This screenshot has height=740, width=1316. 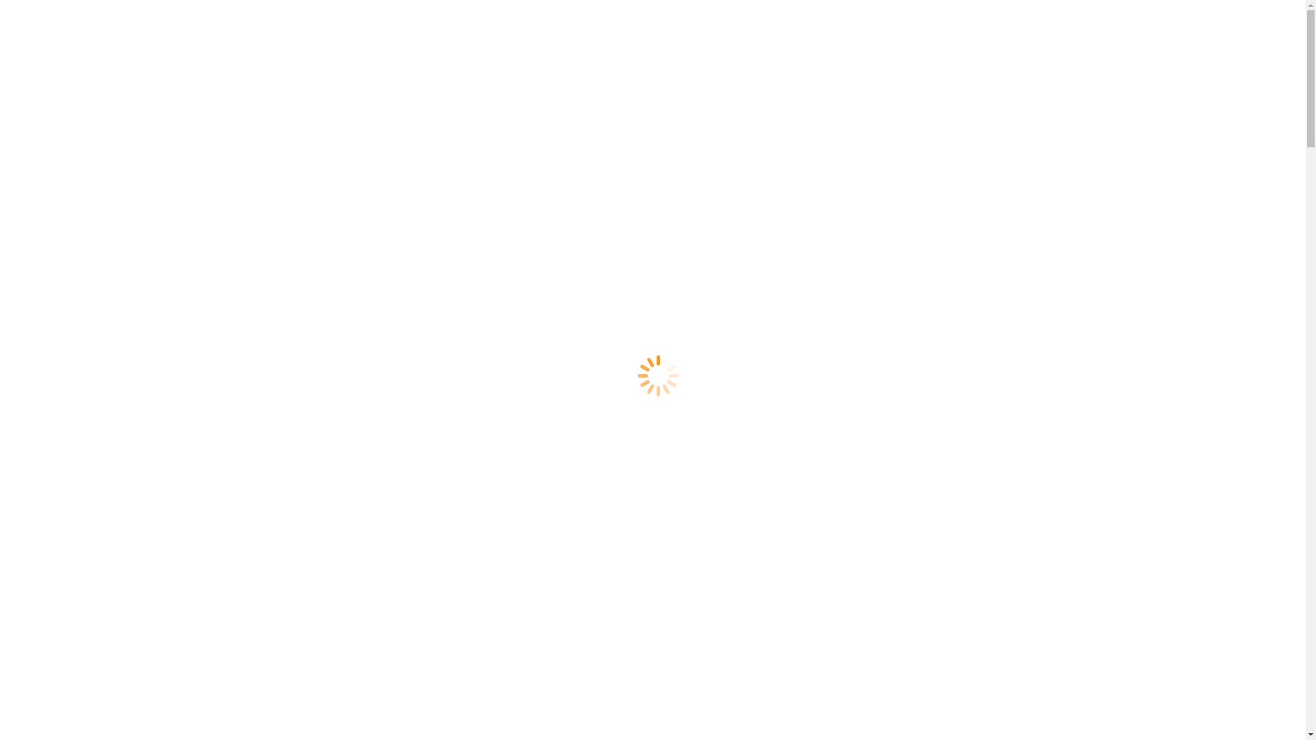 What do you see at coordinates (152, 619) in the screenshot?
I see `CUSTOM HOME BUILDERS SYDNEY` at bounding box center [152, 619].